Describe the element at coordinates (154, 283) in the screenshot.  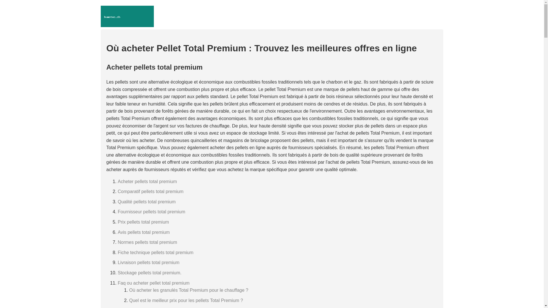
I see `Faq ou acheter pellet total premium` at that location.